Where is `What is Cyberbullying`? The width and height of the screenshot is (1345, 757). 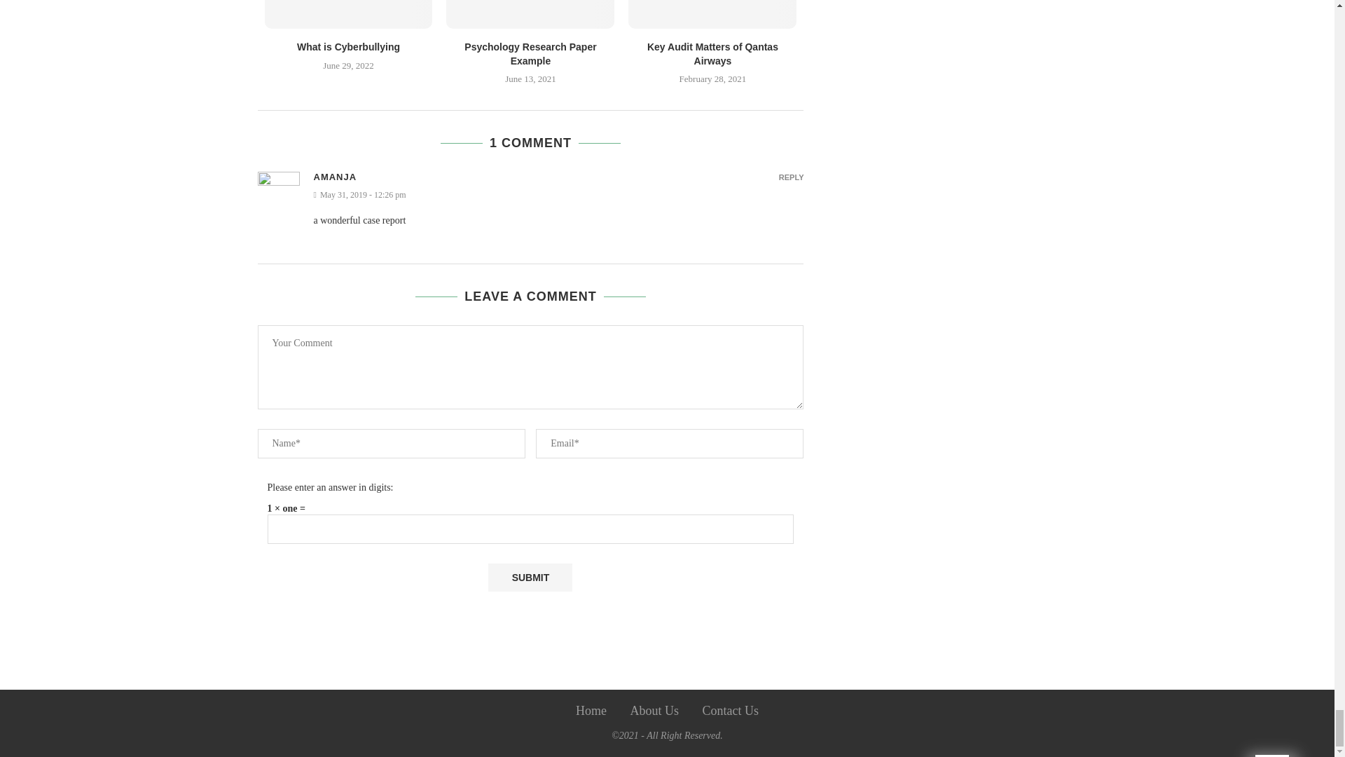
What is Cyberbullying is located at coordinates (348, 46).